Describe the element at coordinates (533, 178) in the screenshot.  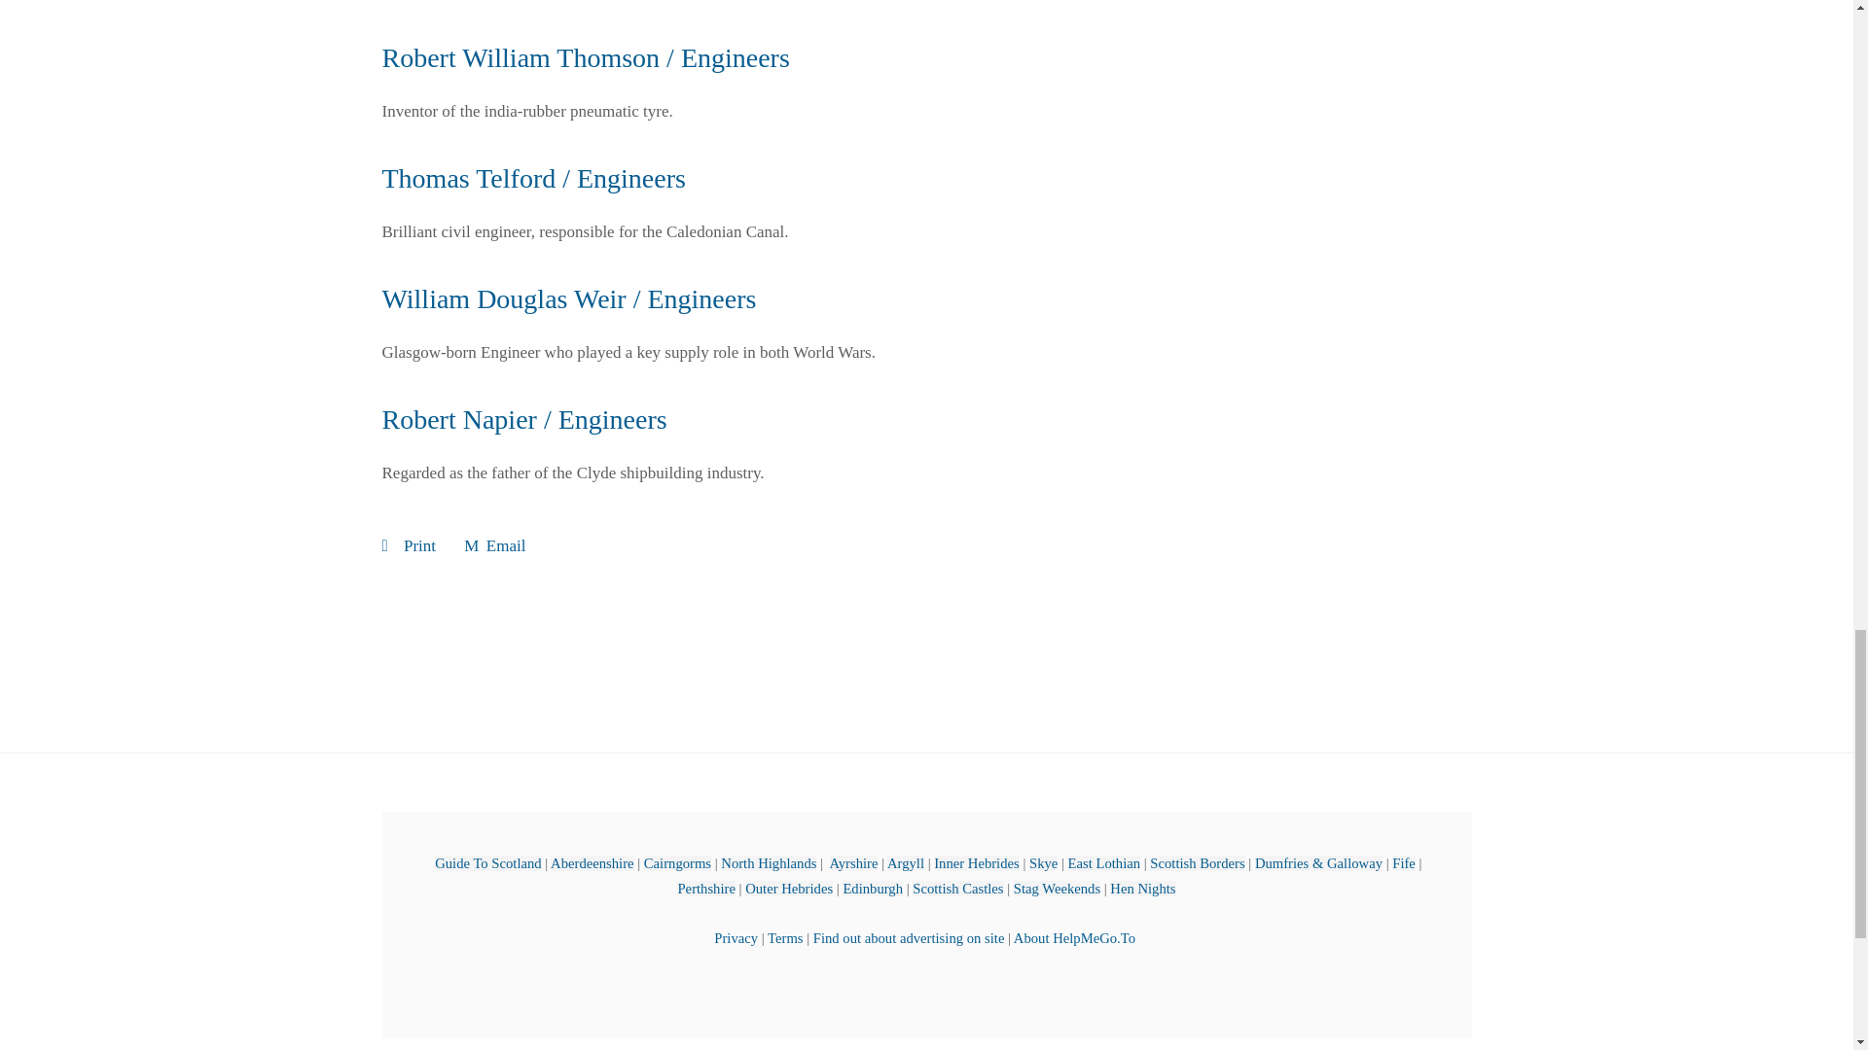
I see `Thomas Telford` at that location.